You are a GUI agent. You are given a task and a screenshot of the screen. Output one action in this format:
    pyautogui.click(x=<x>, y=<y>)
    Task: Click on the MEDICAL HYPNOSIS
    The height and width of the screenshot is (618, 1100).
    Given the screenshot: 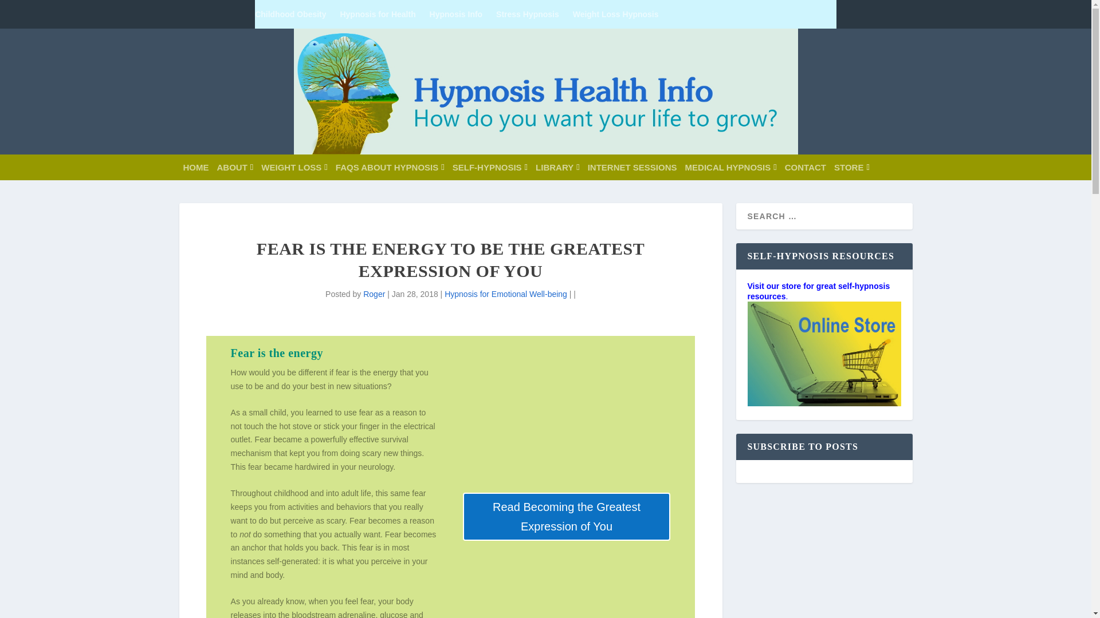 What is the action you would take?
    pyautogui.click(x=731, y=167)
    